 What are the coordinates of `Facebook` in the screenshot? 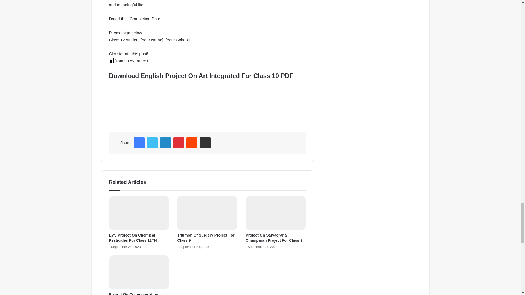 It's located at (139, 143).